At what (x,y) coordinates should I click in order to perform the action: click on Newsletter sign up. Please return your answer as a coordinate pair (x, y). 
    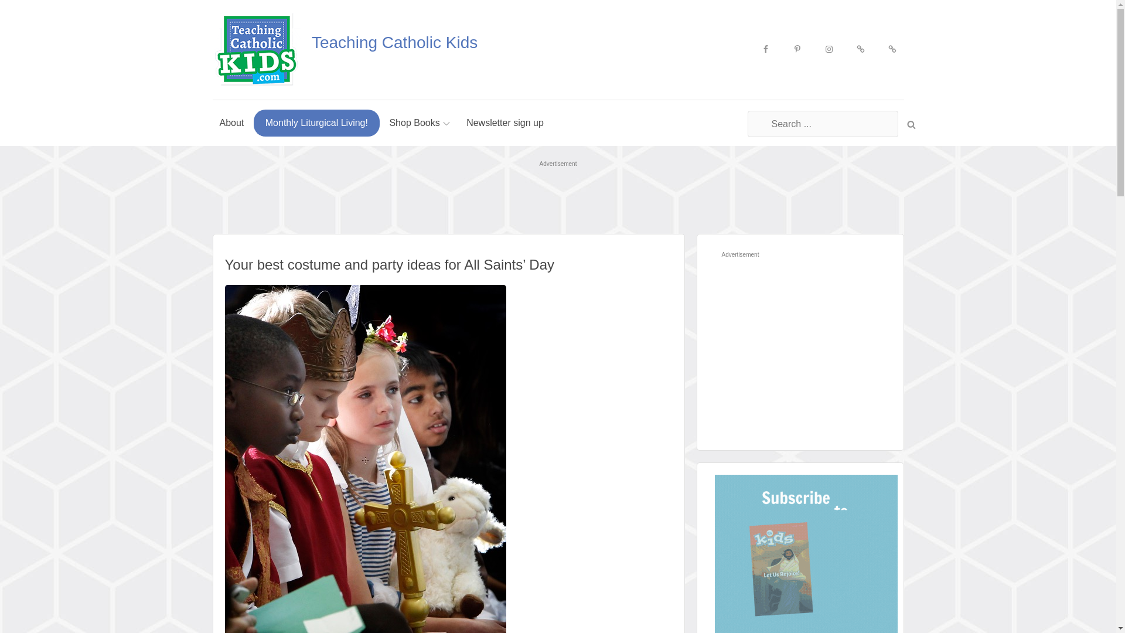
    Looking at the image, I should click on (505, 123).